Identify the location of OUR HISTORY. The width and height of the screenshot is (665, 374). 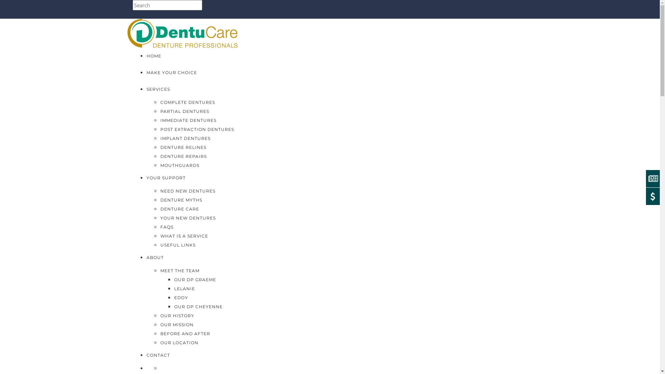
(177, 316).